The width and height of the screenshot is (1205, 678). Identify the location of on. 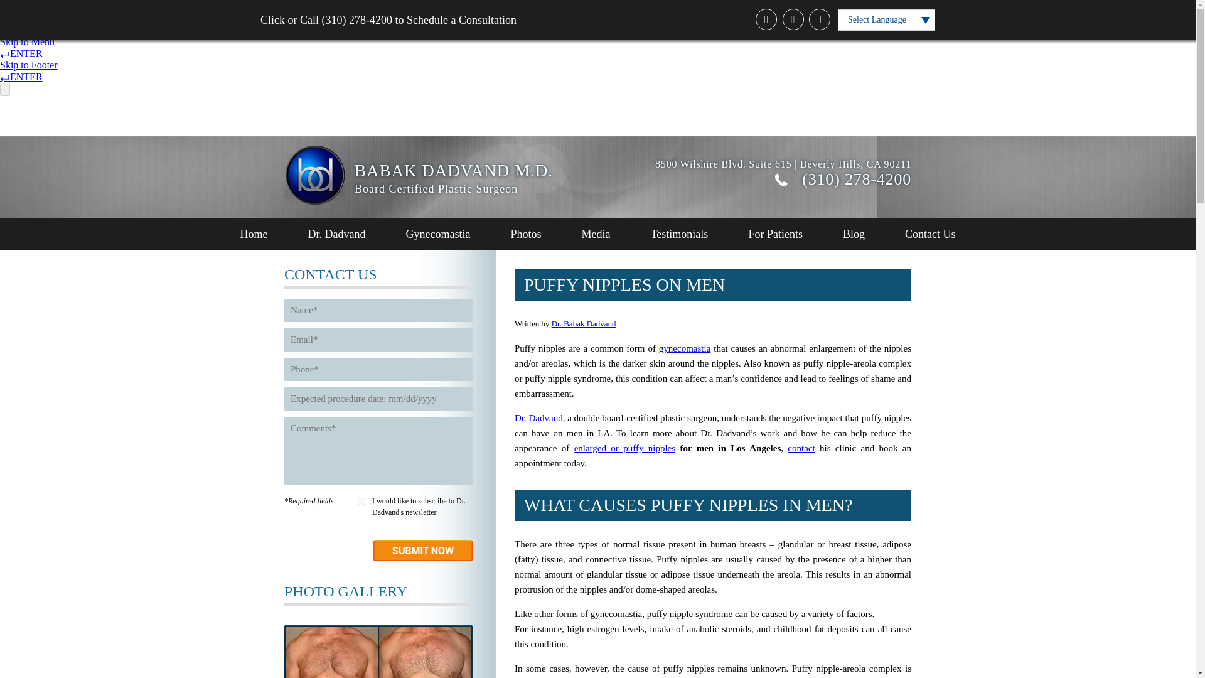
(361, 501).